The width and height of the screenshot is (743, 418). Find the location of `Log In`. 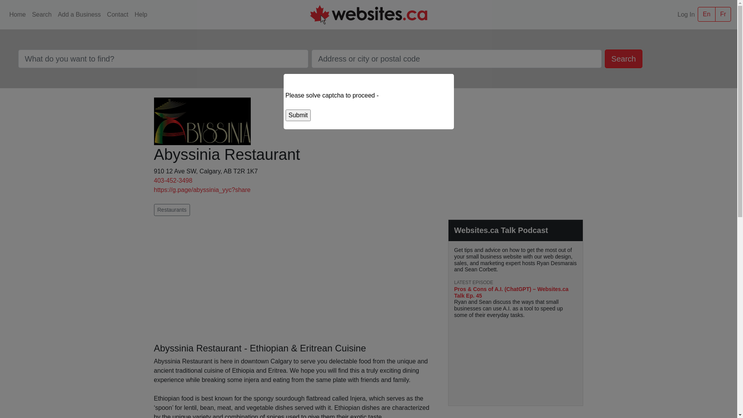

Log In is located at coordinates (686, 15).